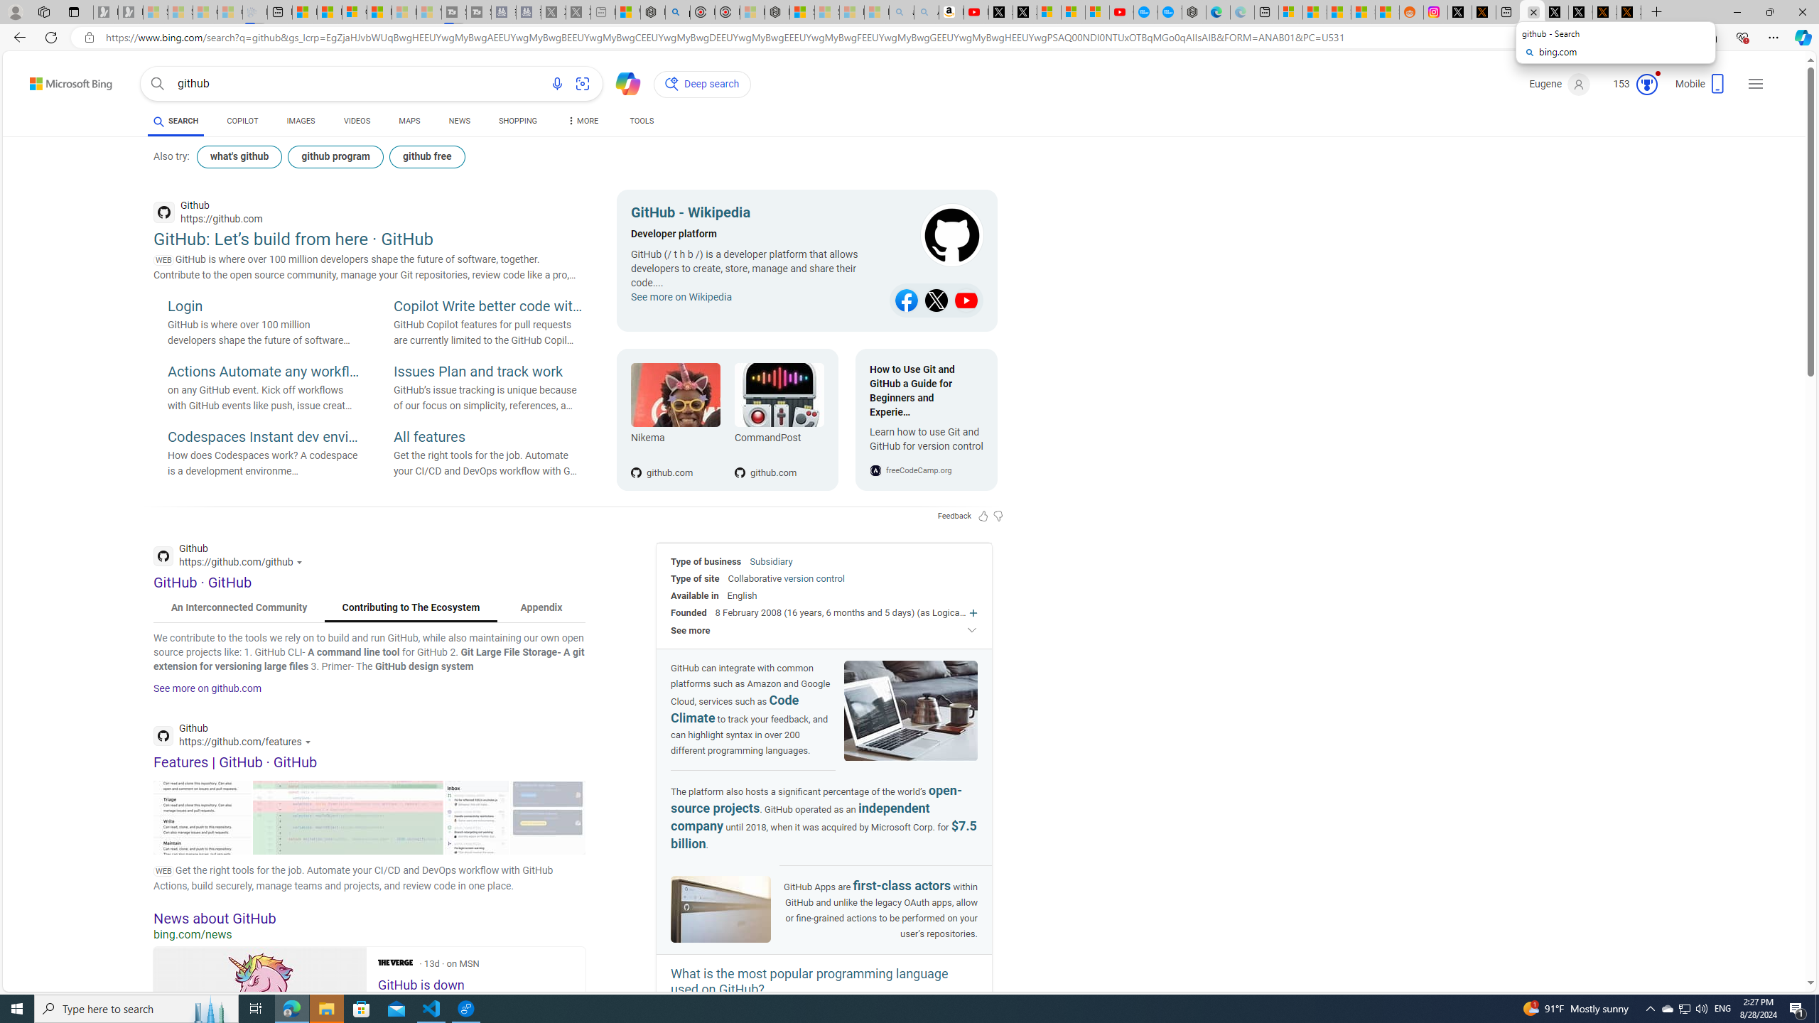 The image size is (1819, 1023). I want to click on github program, so click(335, 156).